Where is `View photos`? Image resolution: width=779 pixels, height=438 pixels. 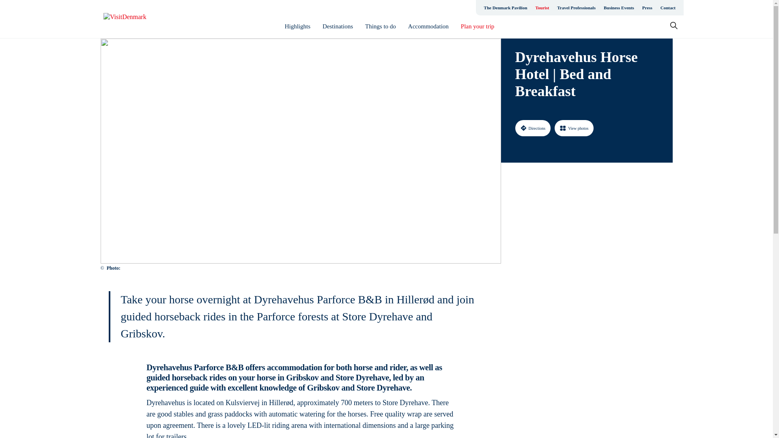
View photos is located at coordinates (574, 128).